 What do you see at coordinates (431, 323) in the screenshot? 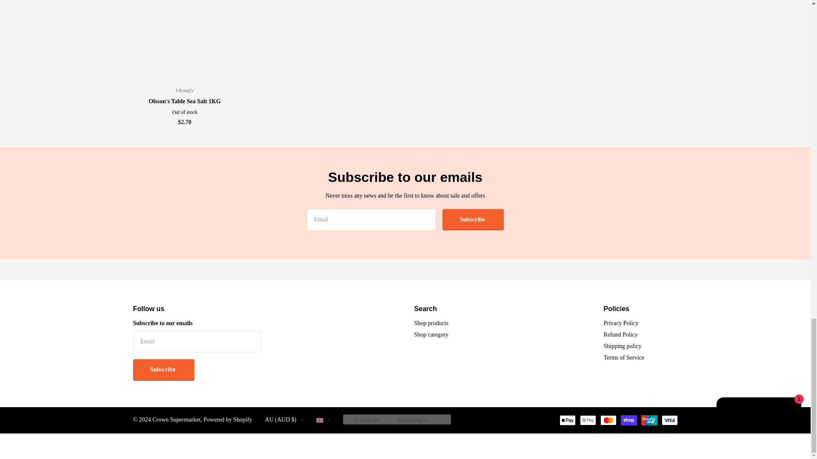
I see `Shop products` at bounding box center [431, 323].